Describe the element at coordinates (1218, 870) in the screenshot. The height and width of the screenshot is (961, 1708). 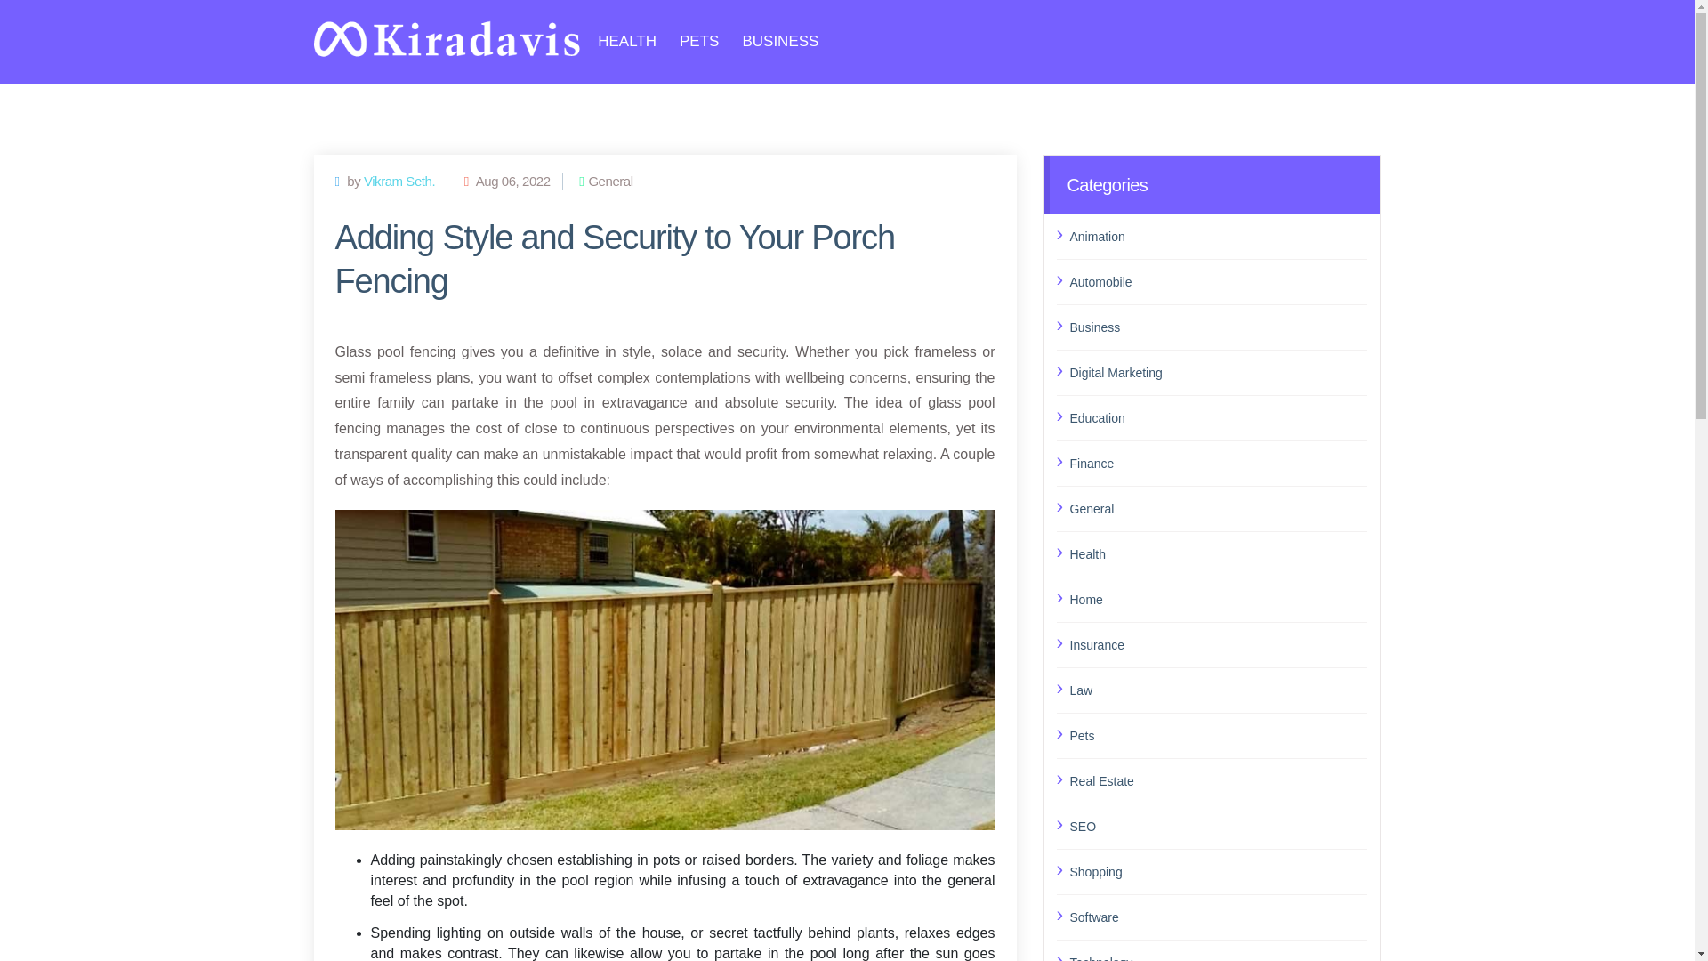
I see `Shopping` at that location.